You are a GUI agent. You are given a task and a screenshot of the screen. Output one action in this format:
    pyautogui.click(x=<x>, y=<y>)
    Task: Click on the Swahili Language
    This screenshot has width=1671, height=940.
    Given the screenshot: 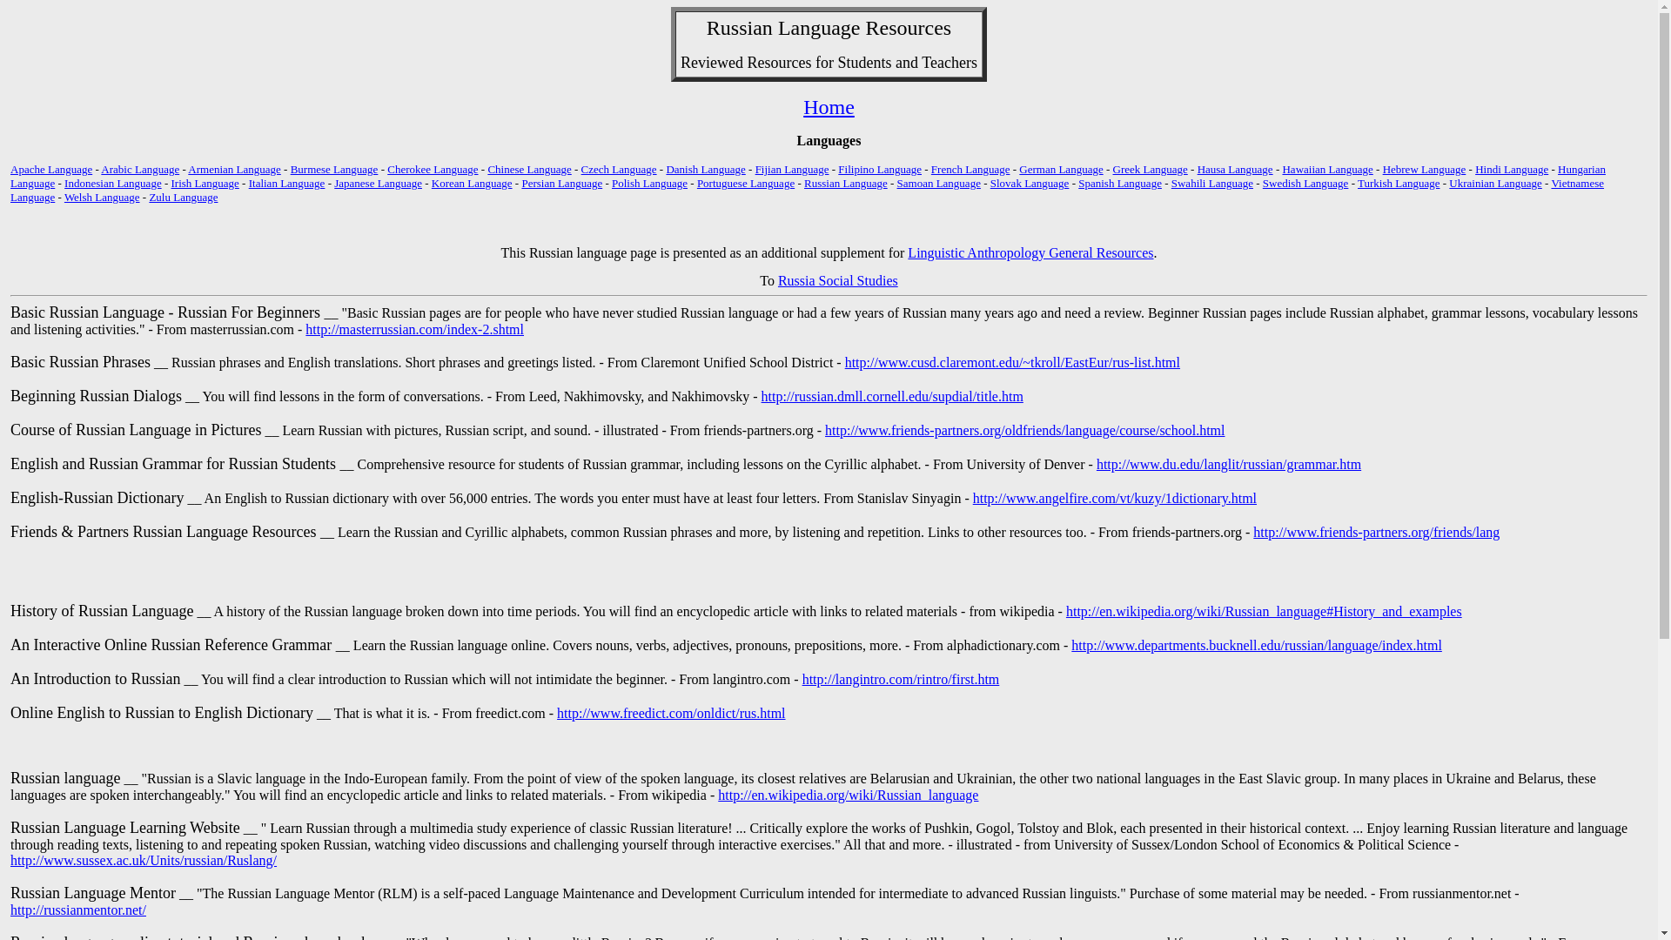 What is the action you would take?
    pyautogui.click(x=1211, y=183)
    